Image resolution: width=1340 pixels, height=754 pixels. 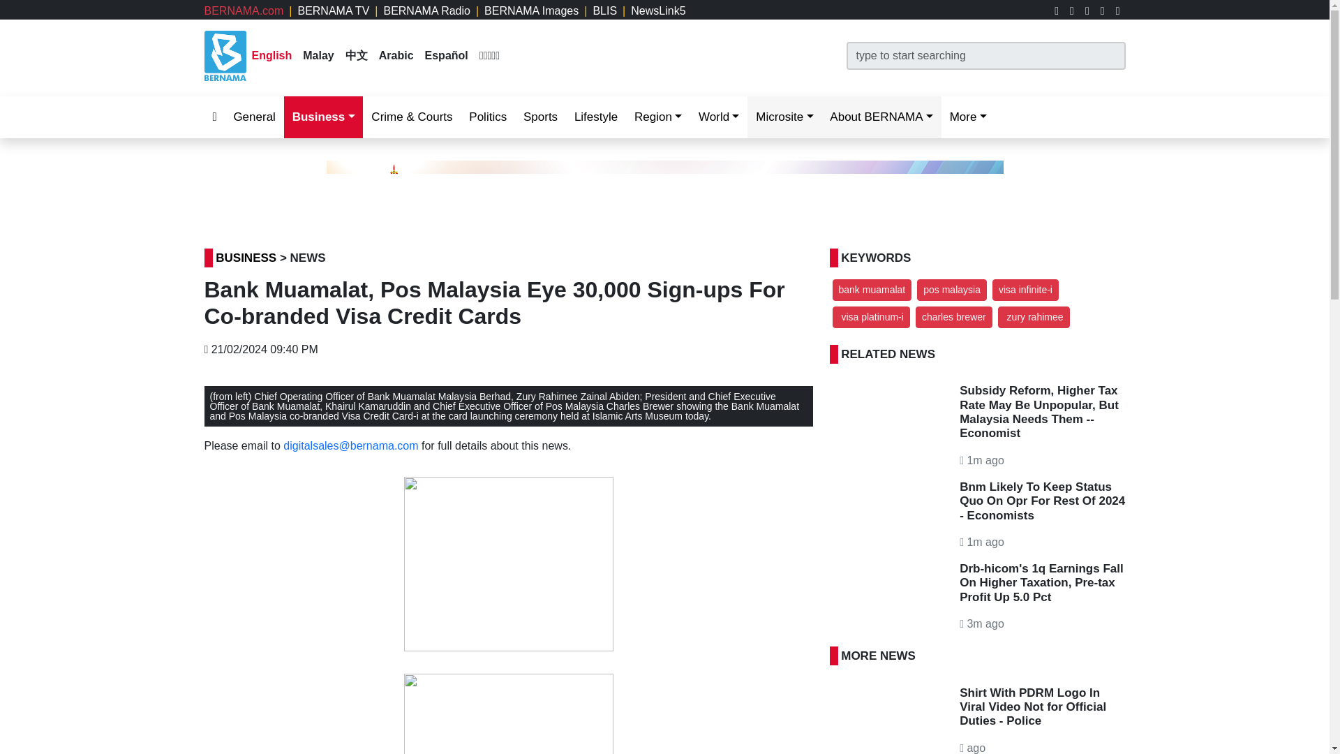 I want to click on Politics, so click(x=487, y=117).